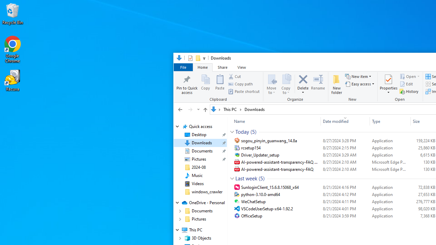 The image size is (436, 245). I want to click on Collapse Group, so click(232, 178).